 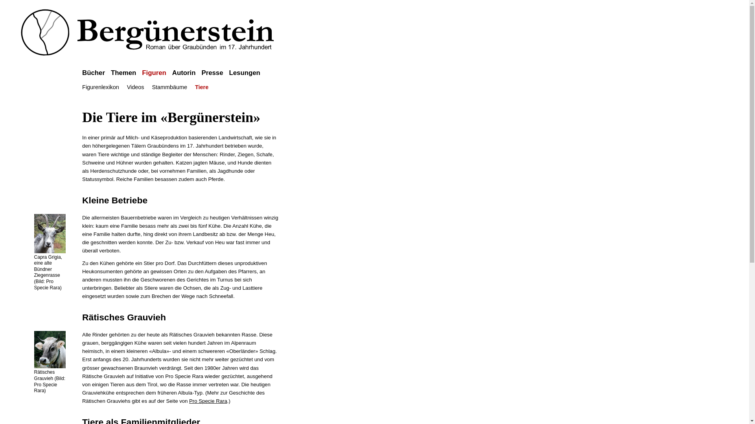 I want to click on  , so click(x=266, y=70).